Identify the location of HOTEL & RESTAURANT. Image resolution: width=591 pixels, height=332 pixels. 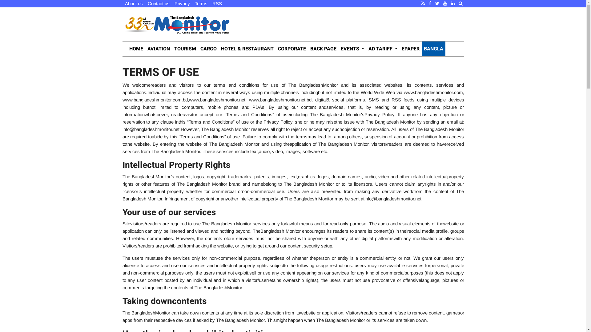
(247, 49).